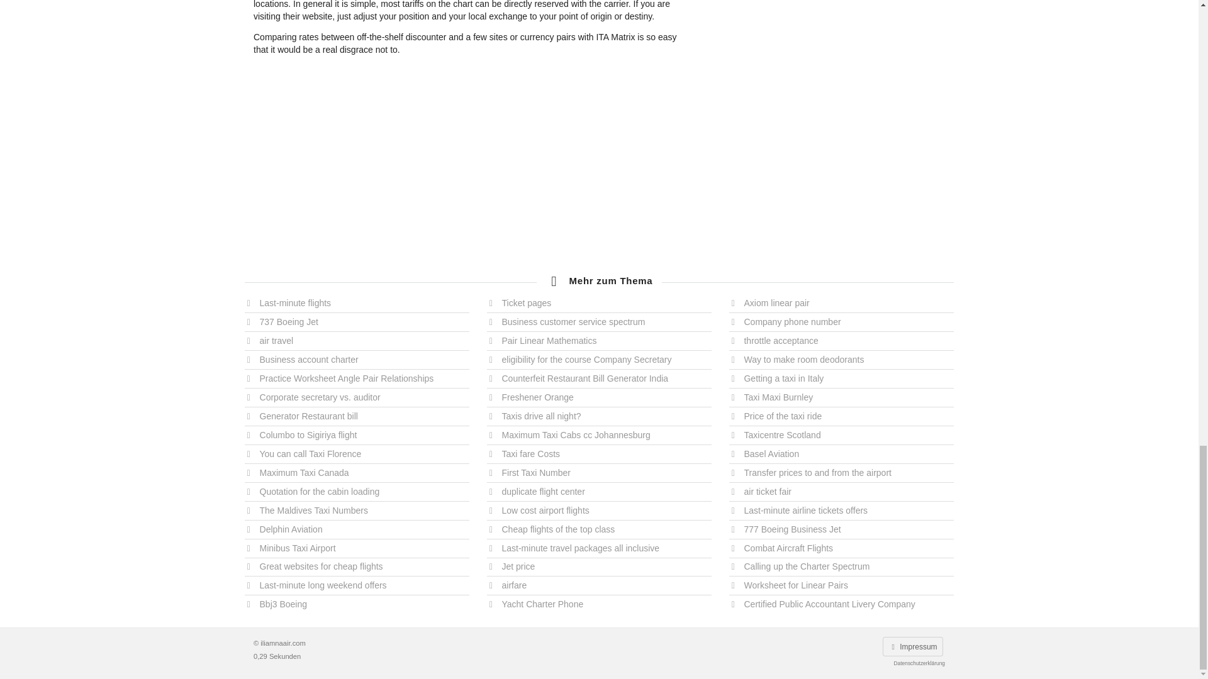  Describe the element at coordinates (599, 566) in the screenshot. I see `Jet price` at that location.